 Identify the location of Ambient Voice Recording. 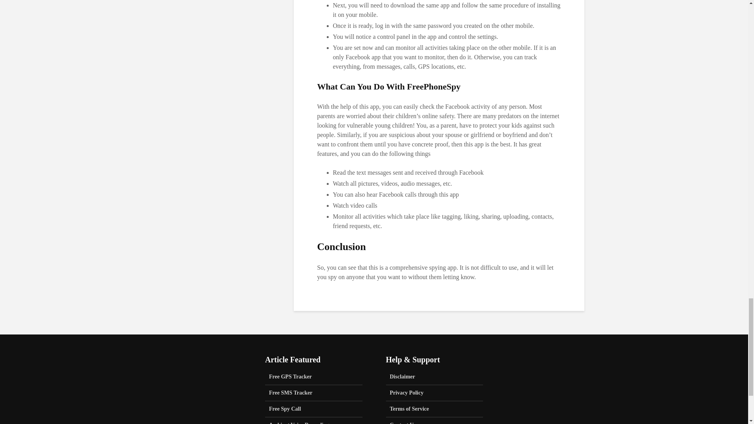
(314, 420).